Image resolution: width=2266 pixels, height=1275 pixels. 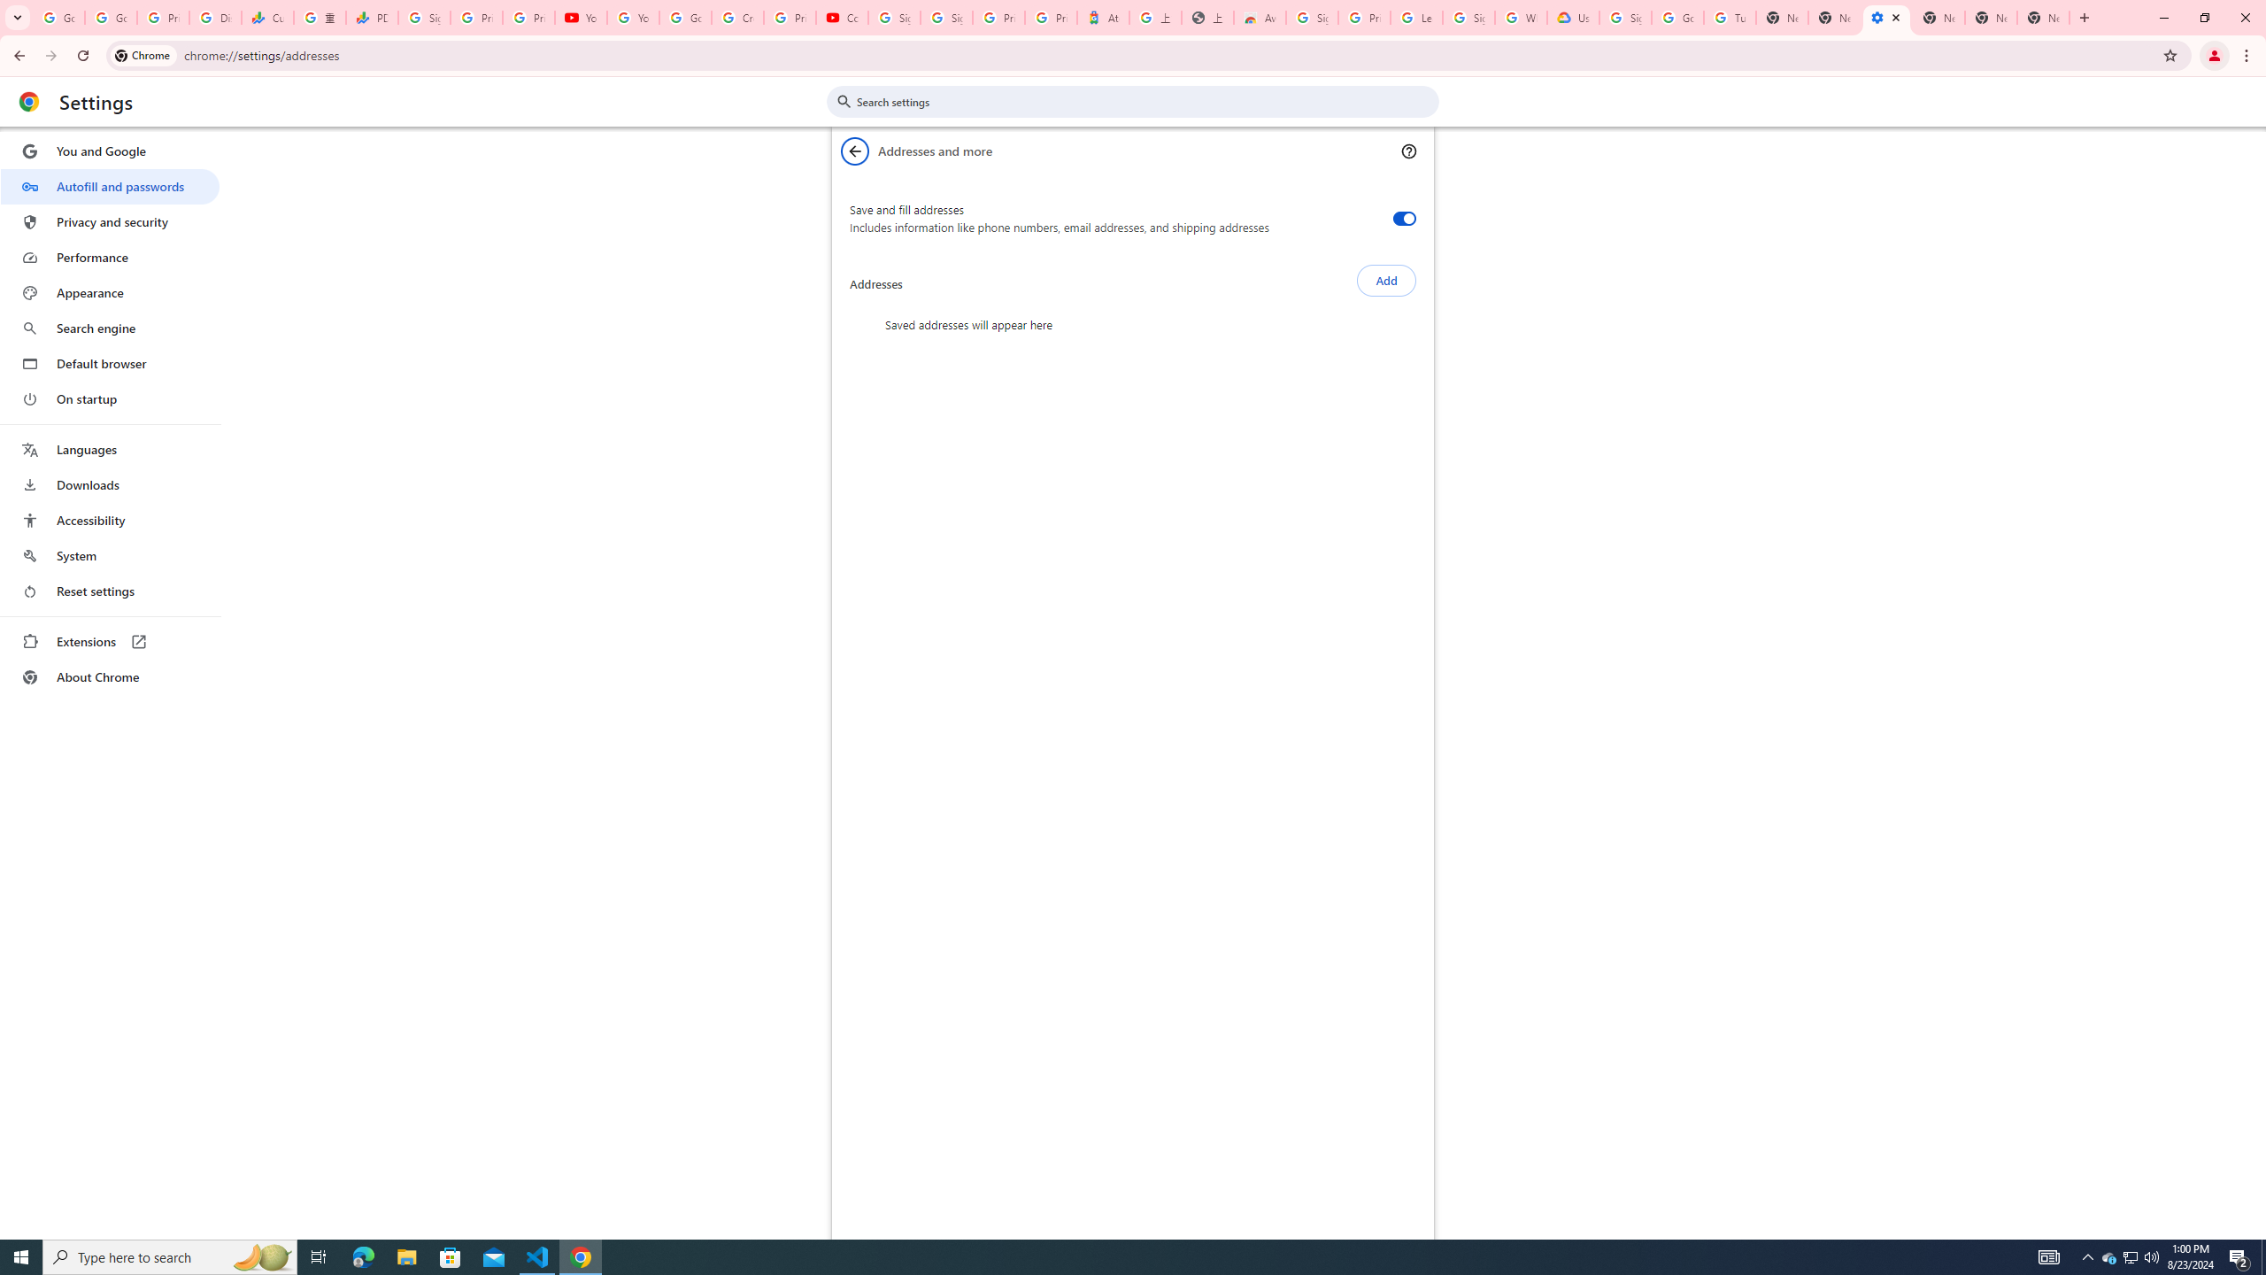 What do you see at coordinates (2043, 18) in the screenshot?
I see `New Tab` at bounding box center [2043, 18].